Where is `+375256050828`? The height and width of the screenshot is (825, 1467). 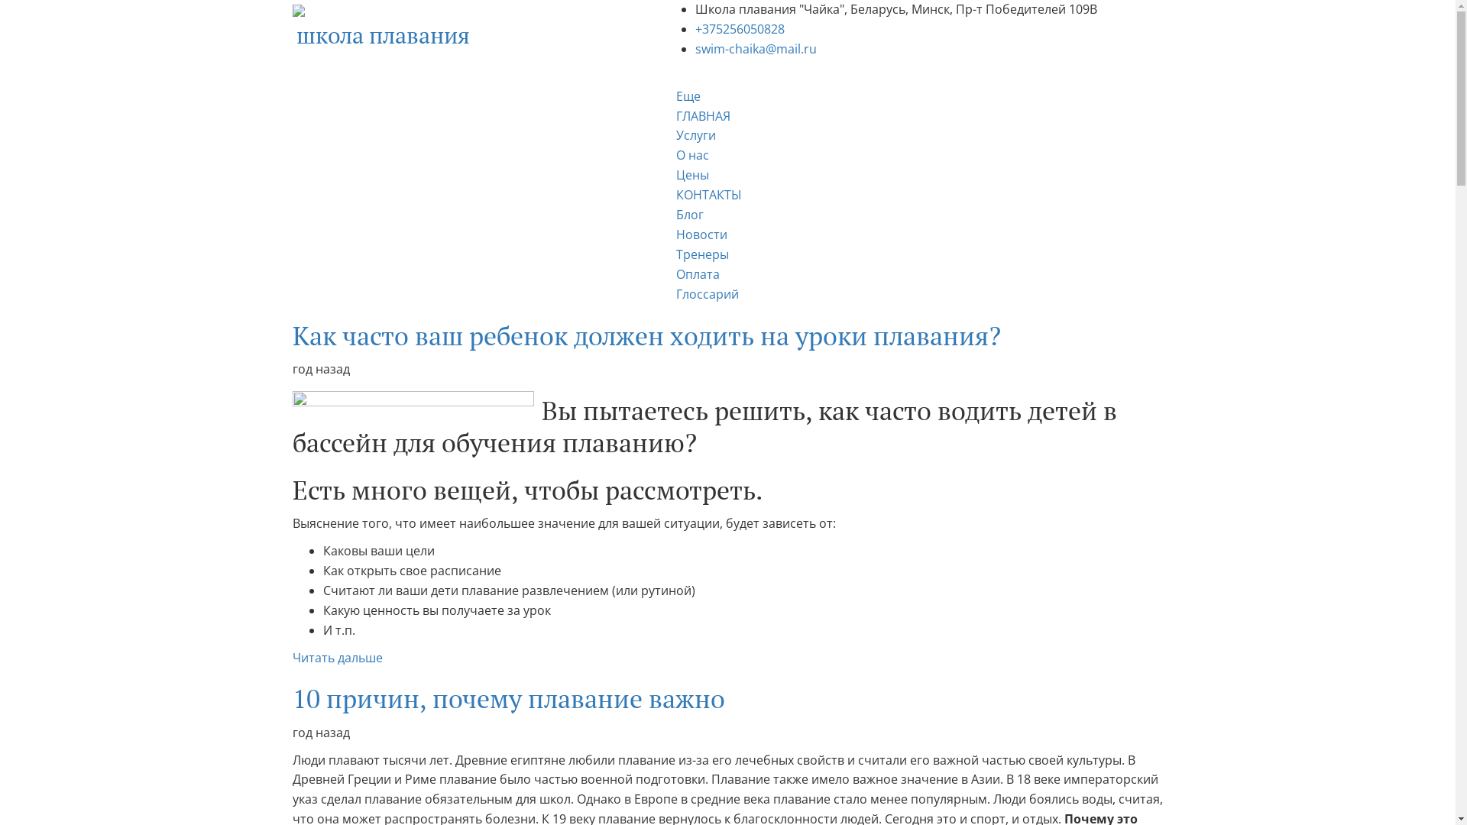
+375256050828 is located at coordinates (740, 29).